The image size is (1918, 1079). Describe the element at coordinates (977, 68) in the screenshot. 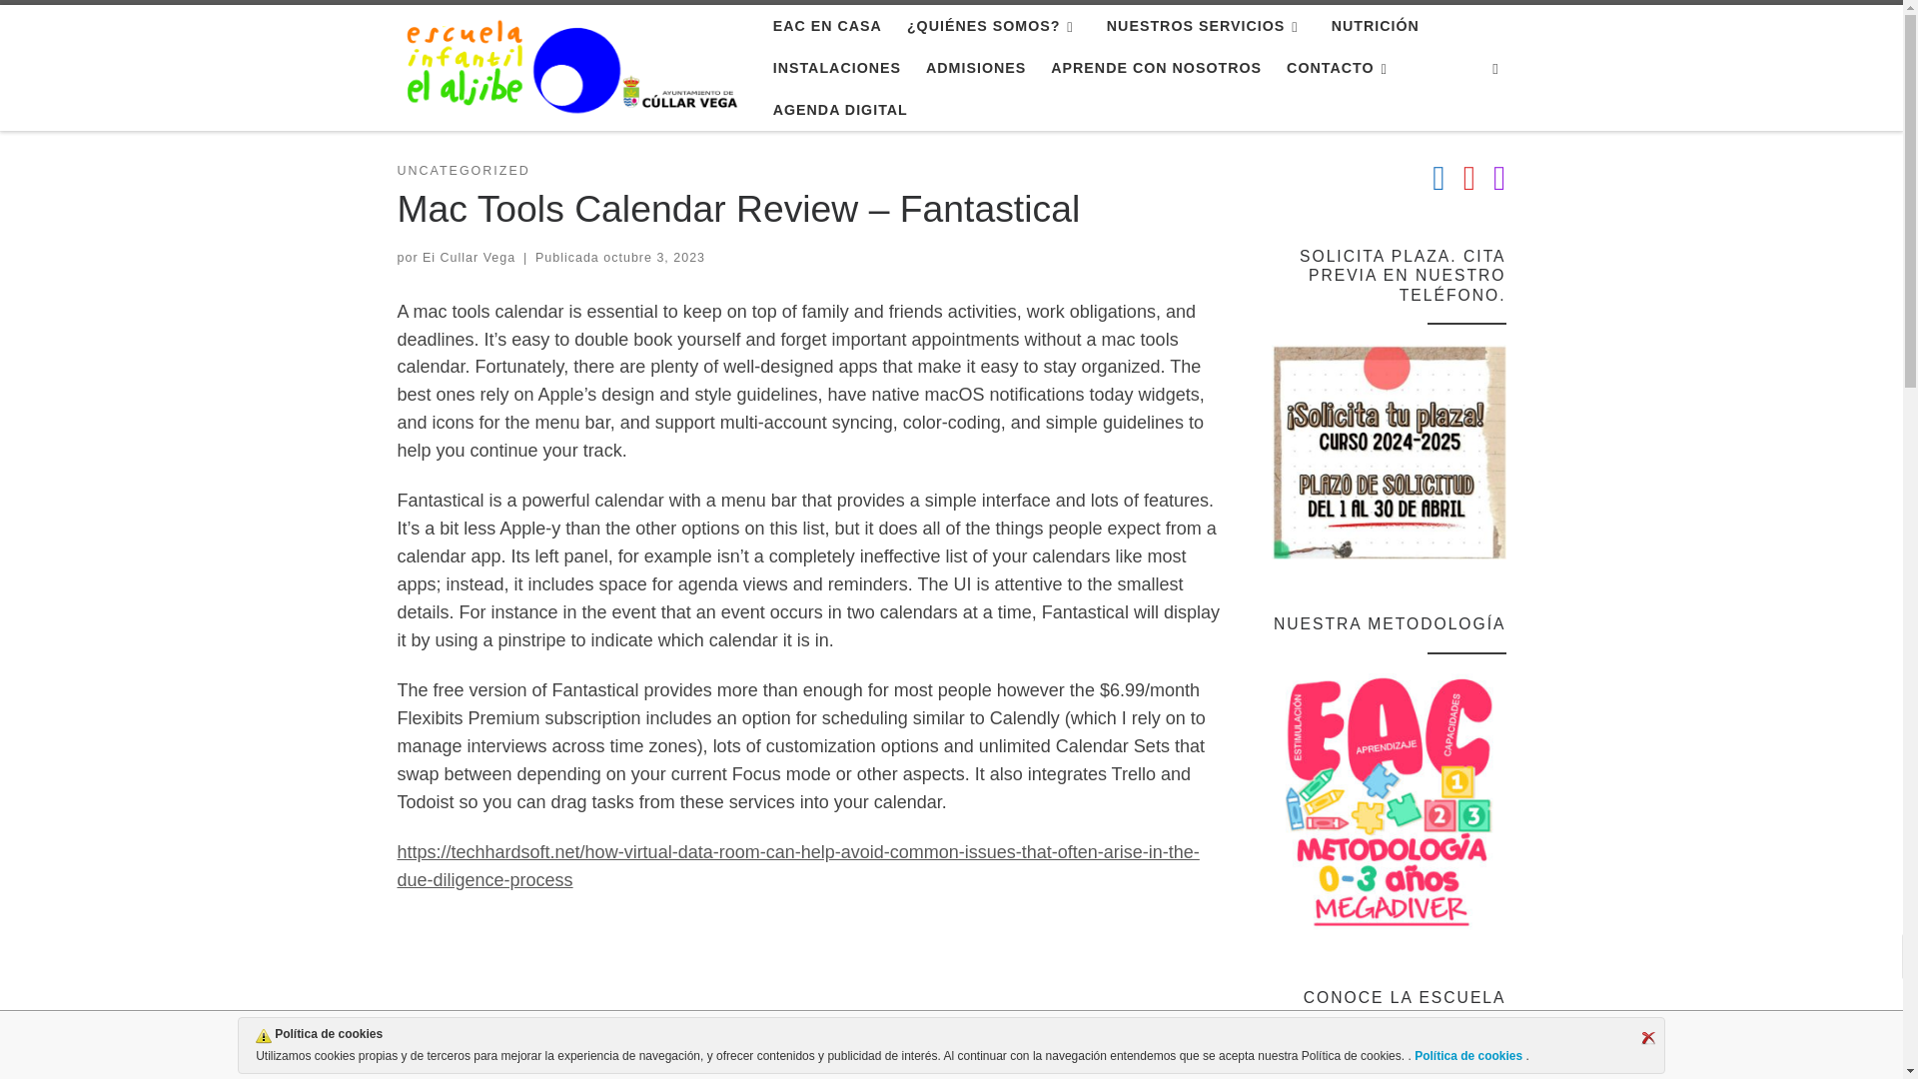

I see `ADMISIONES` at that location.